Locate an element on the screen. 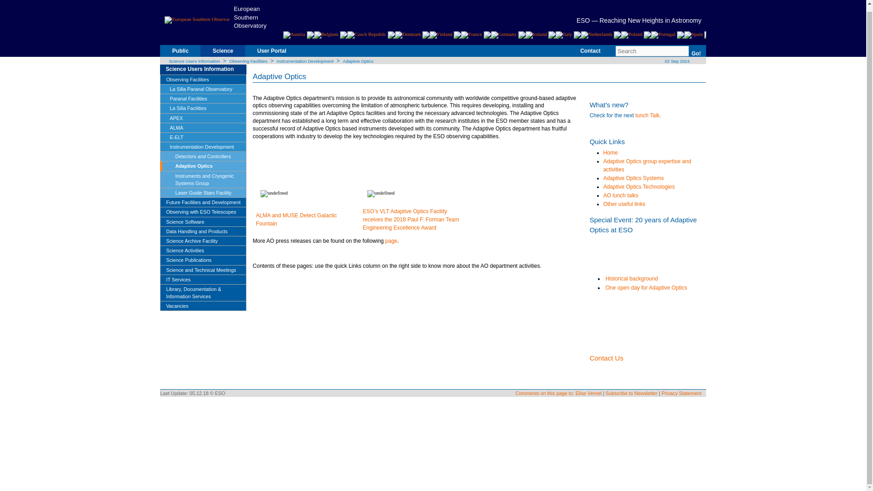 The height and width of the screenshot is (491, 873). 02 Sep 2024 is located at coordinates (677, 61).